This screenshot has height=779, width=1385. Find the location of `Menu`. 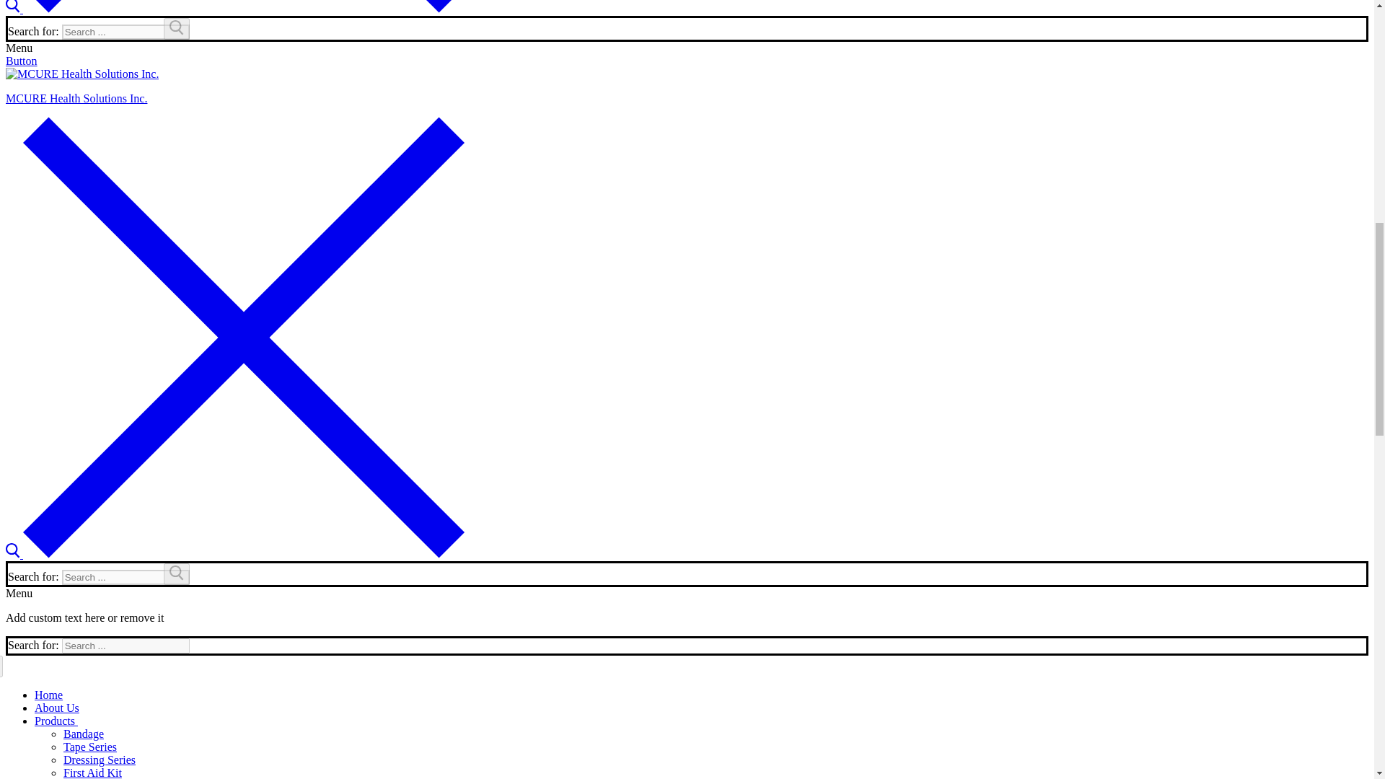

Menu is located at coordinates (19, 48).